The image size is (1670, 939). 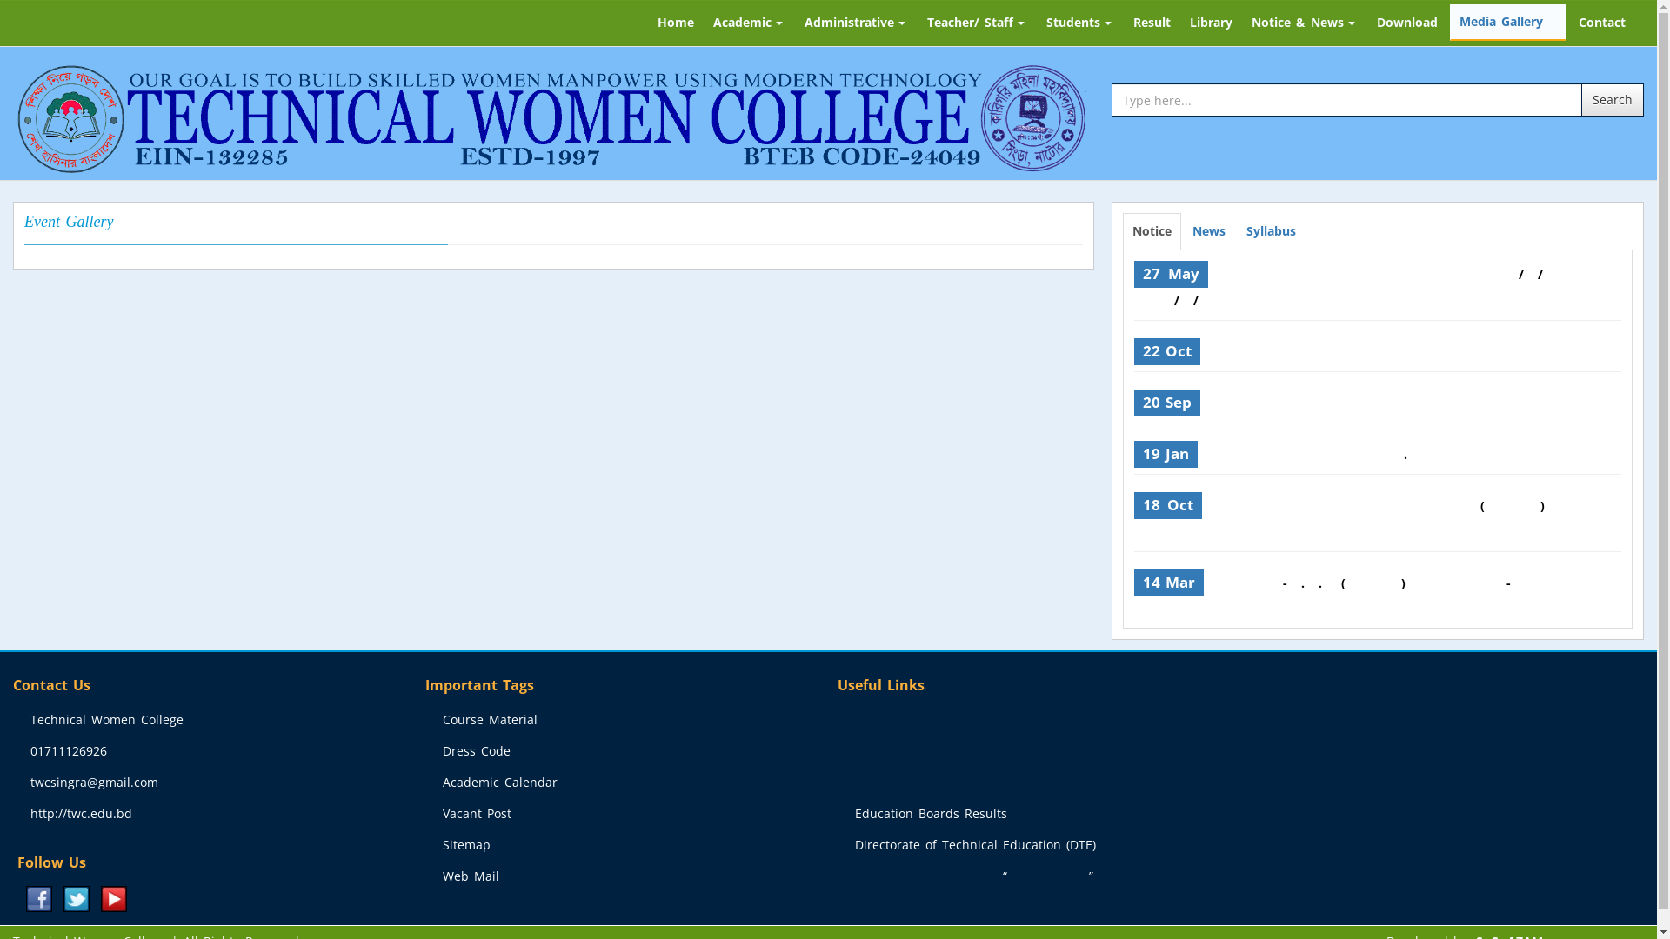 I want to click on Course Material, so click(x=490, y=720).